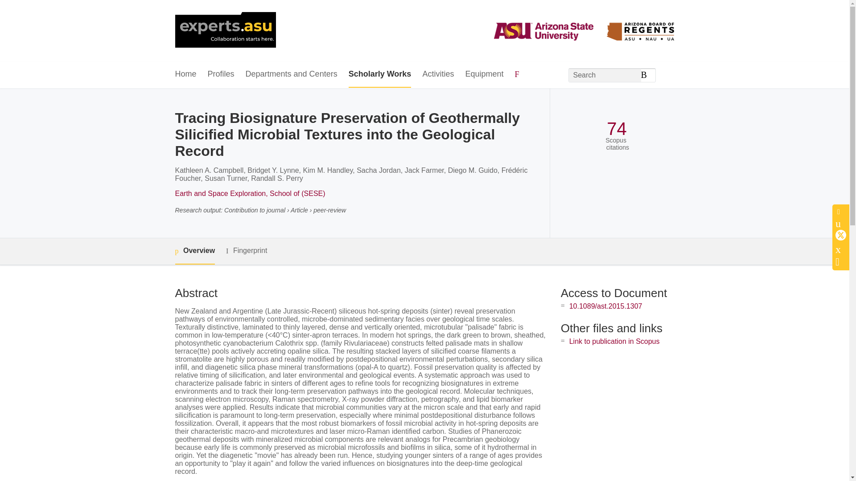 The image size is (856, 481). Describe the element at coordinates (438, 74) in the screenshot. I see `Activities` at that location.